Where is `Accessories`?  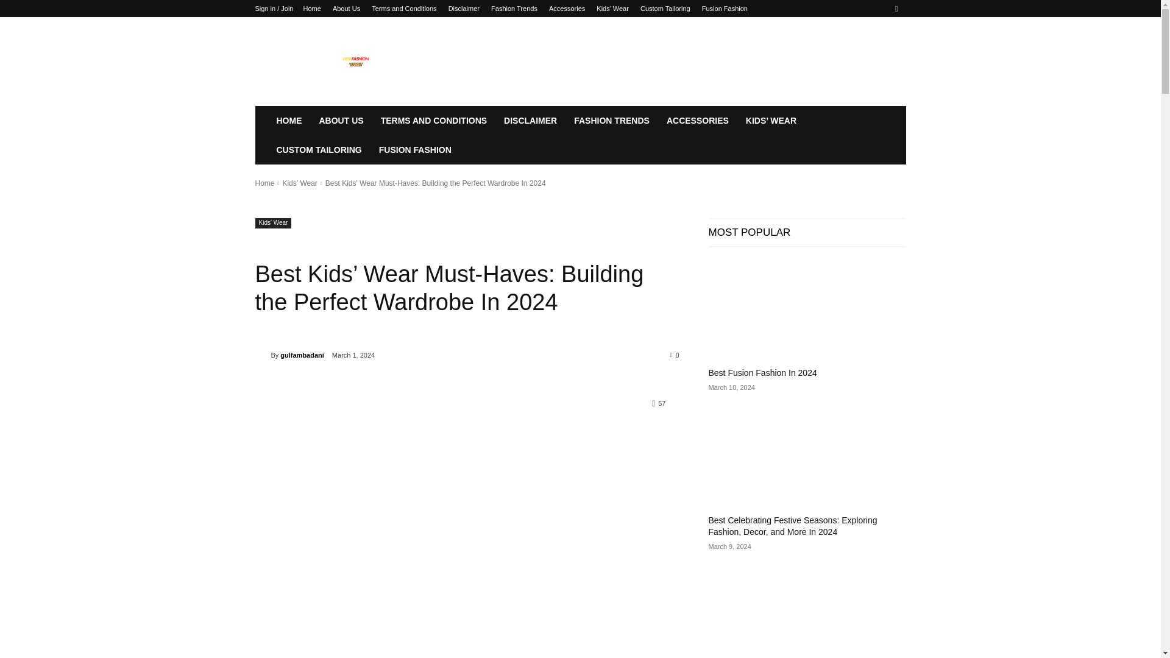
Accessories is located at coordinates (567, 9).